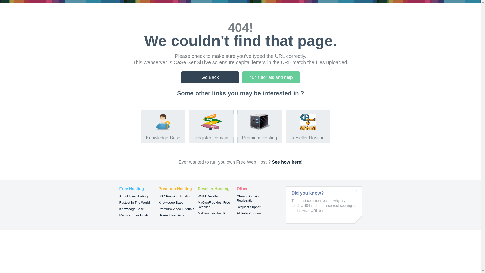 Image resolution: width=485 pixels, height=273 pixels. I want to click on Affiliate Program, so click(249, 213).